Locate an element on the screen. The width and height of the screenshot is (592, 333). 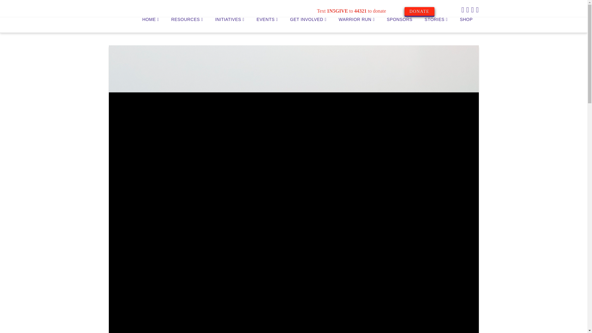
Donate is located at coordinates (419, 11).